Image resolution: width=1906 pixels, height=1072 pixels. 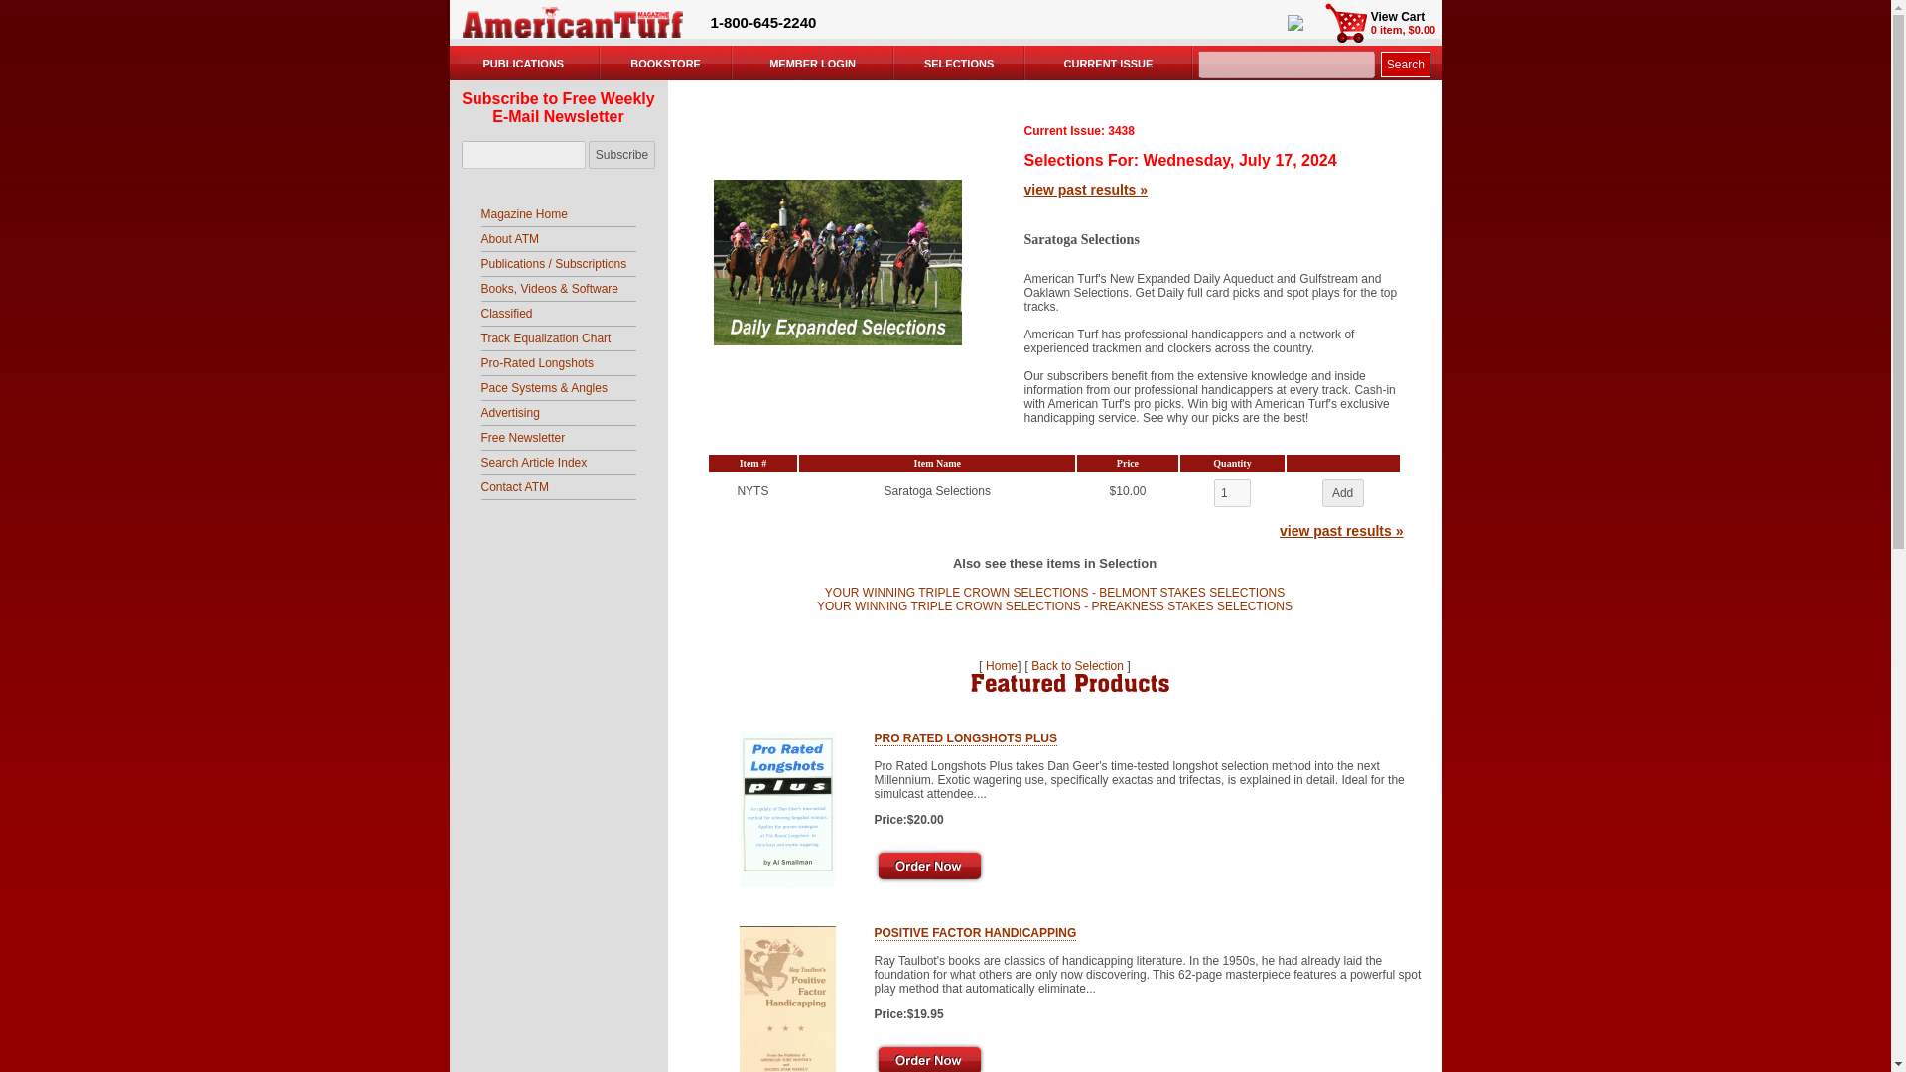 What do you see at coordinates (533, 463) in the screenshot?
I see `Search Article Index` at bounding box center [533, 463].